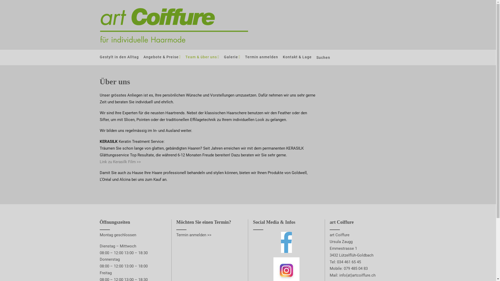 The image size is (500, 281). Describe the element at coordinates (324, 58) in the screenshot. I see `Suchen` at that location.